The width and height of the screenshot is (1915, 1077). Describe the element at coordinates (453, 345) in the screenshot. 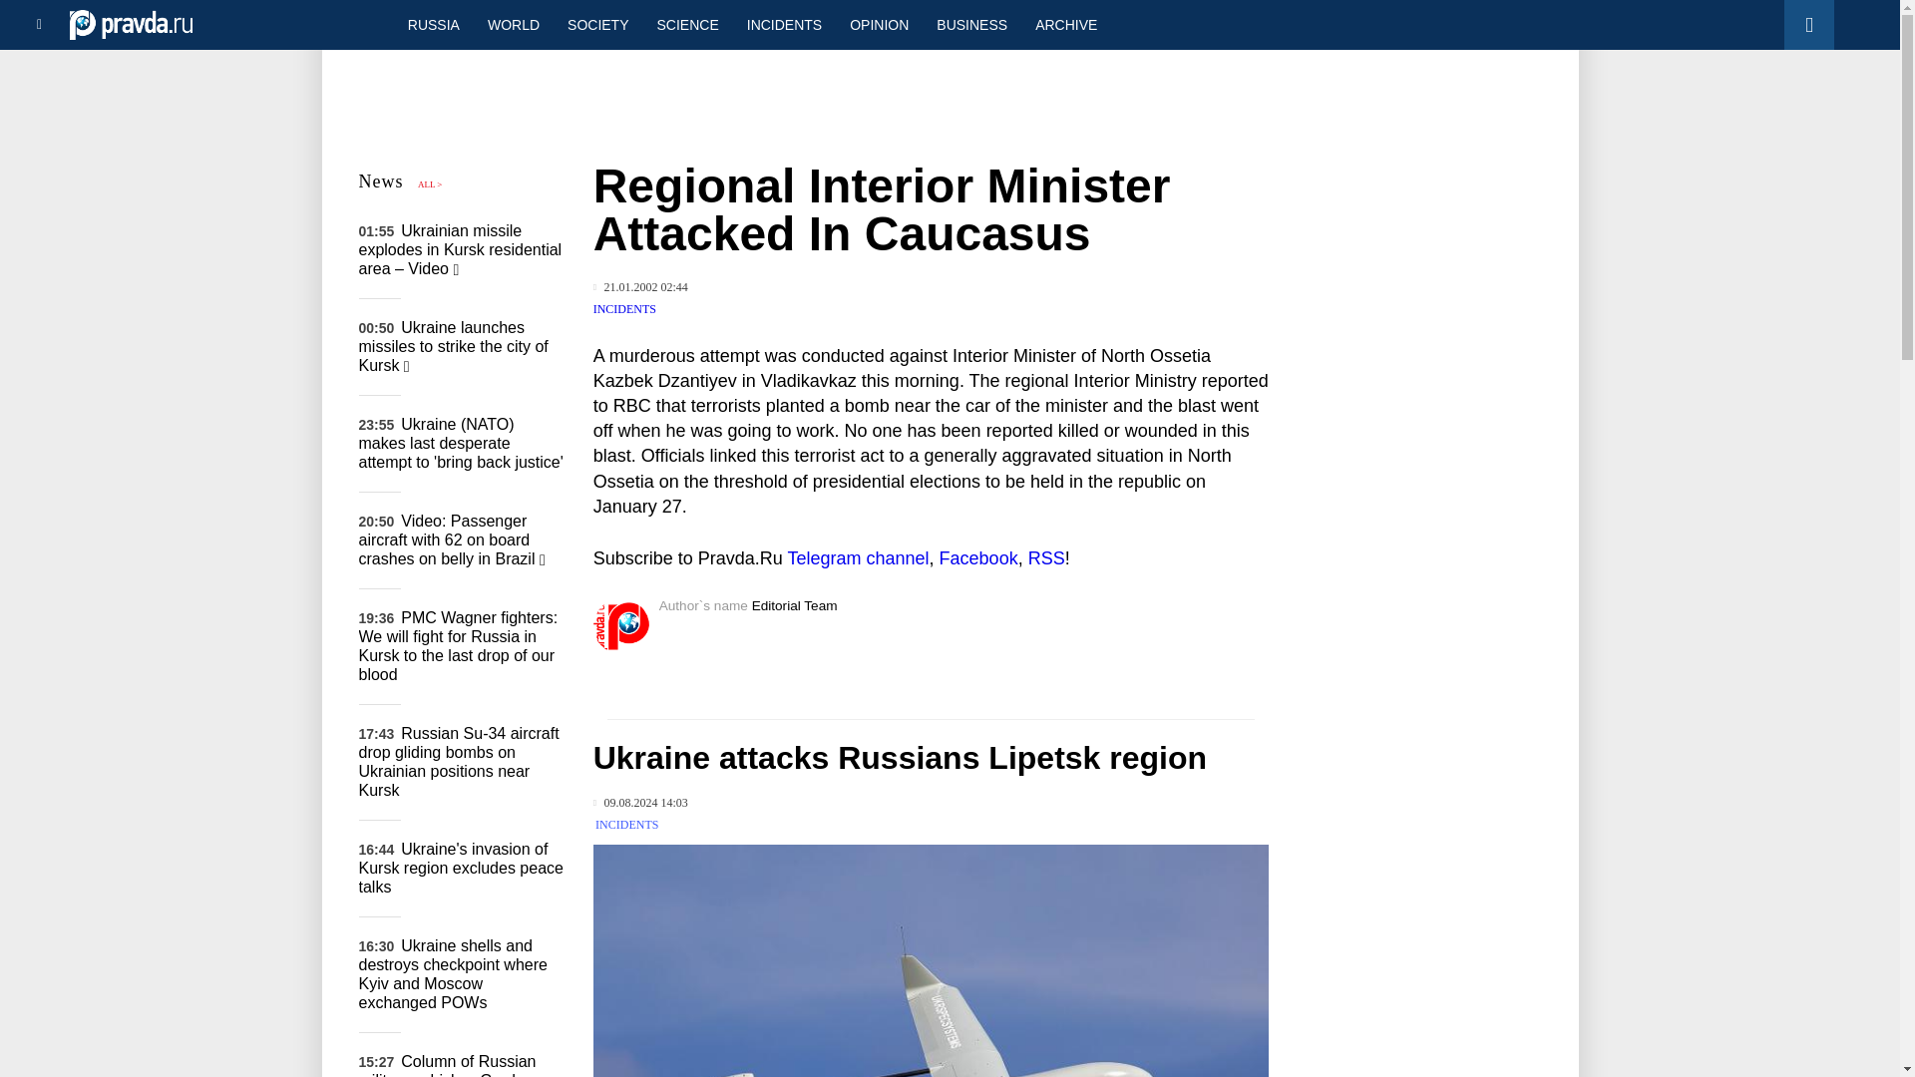

I see `Ukraine launches missiles to strike the city of Kursk` at that location.